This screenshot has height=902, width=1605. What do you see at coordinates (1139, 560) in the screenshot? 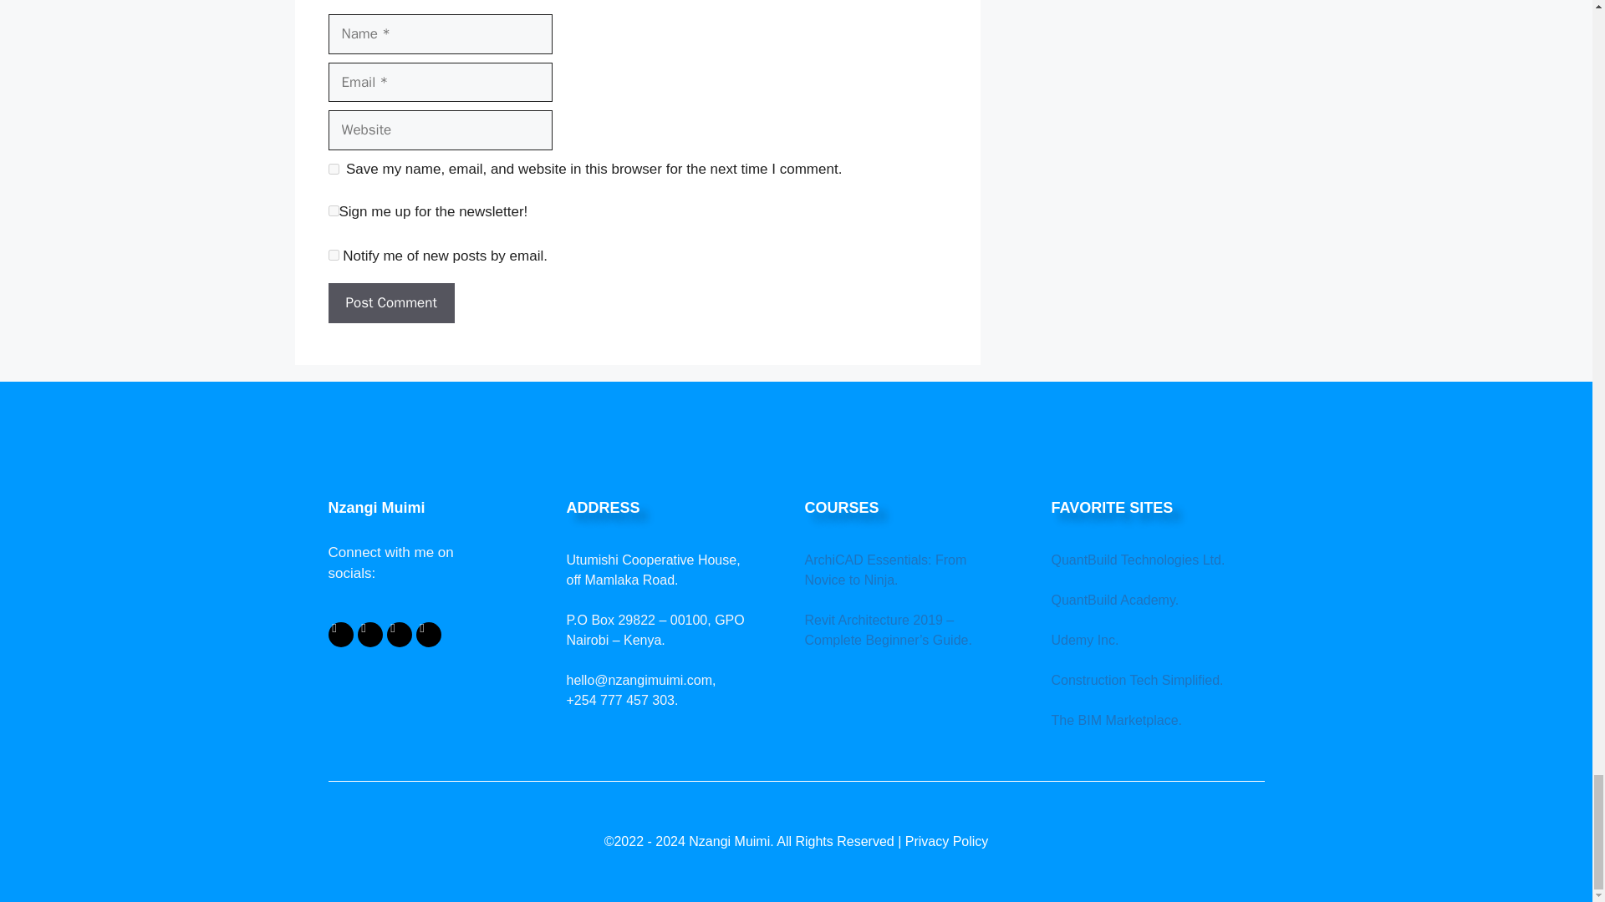
I see `QuantBuild Technologies Ltd.` at bounding box center [1139, 560].